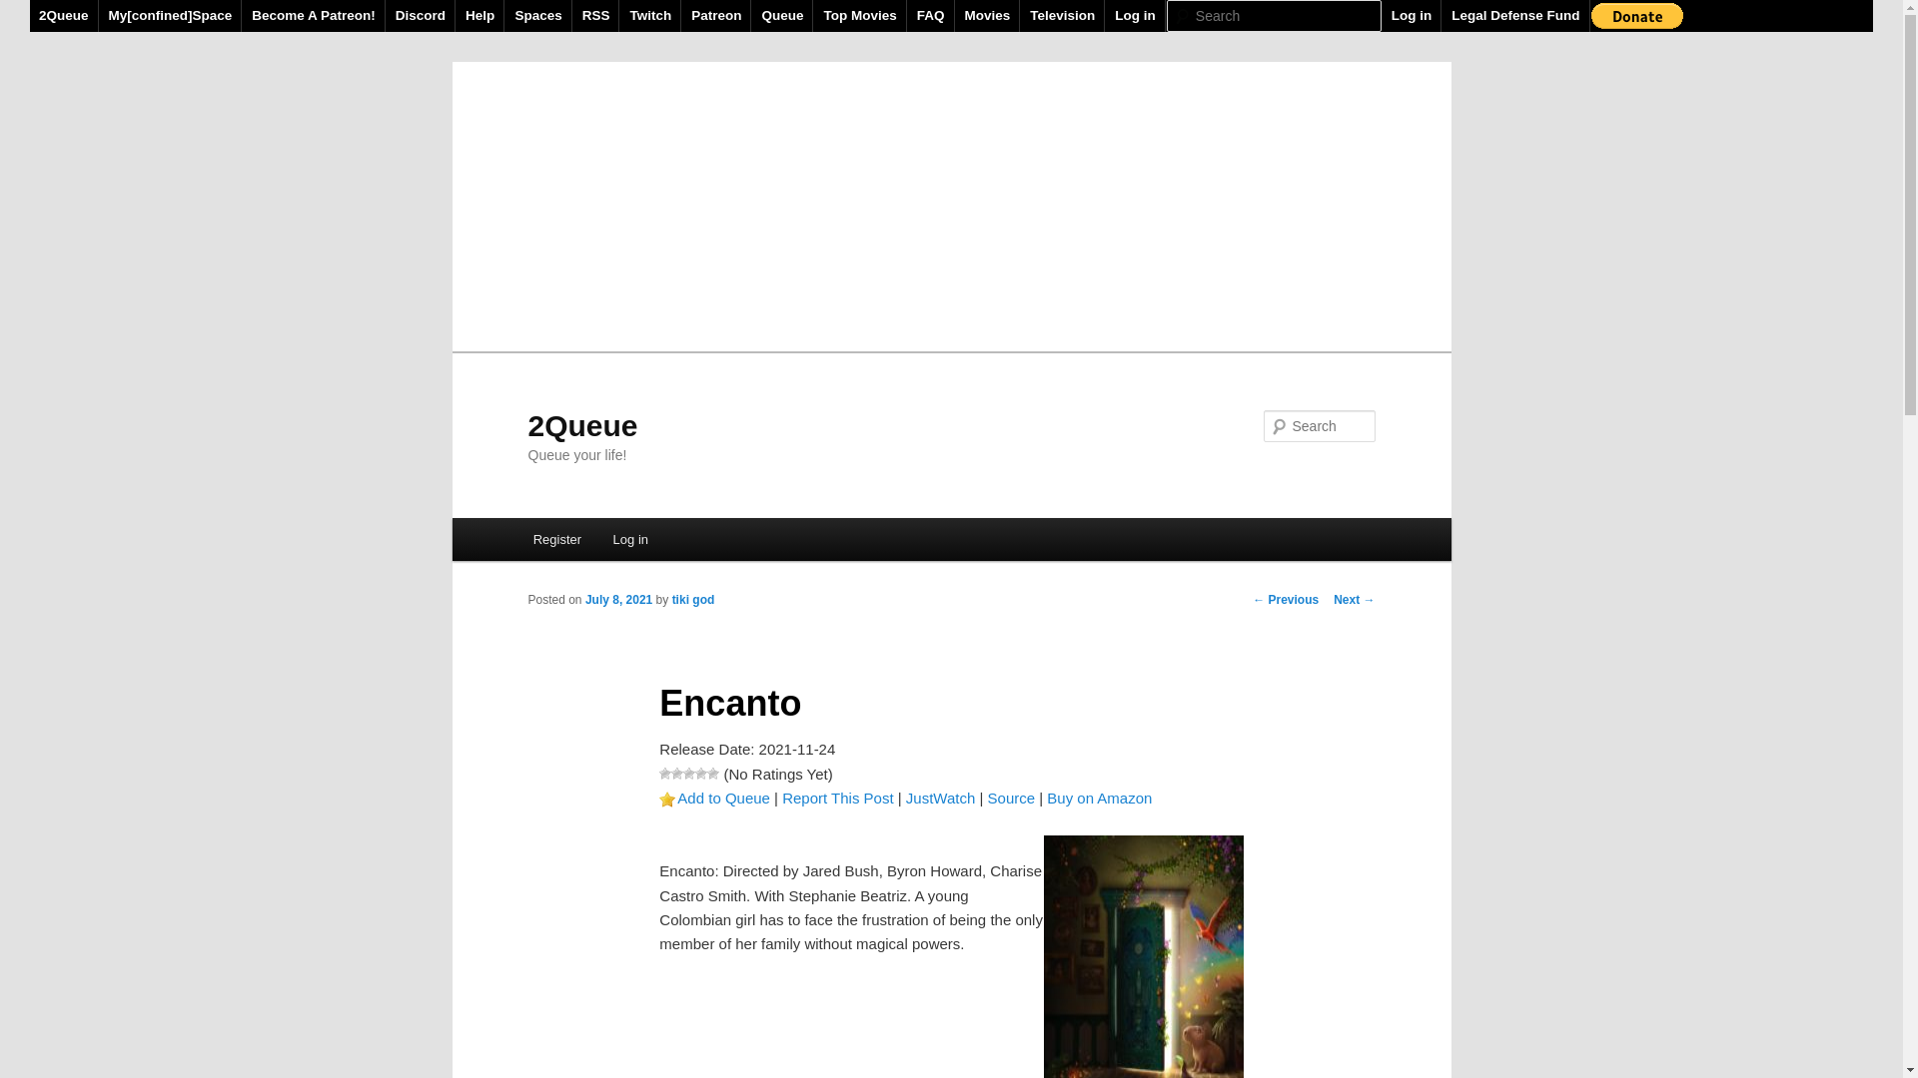 The image size is (1918, 1078). I want to click on Patreon, so click(717, 16).